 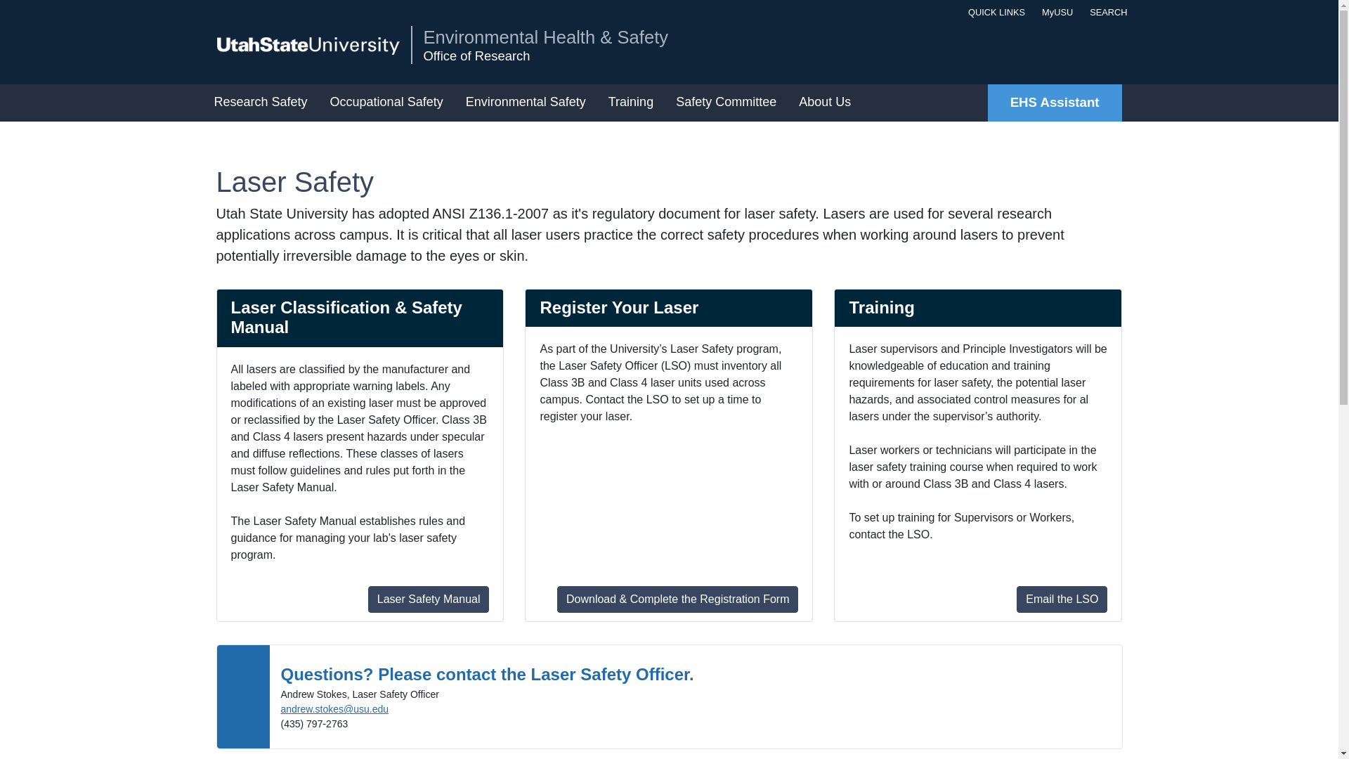 What do you see at coordinates (263, 103) in the screenshot?
I see `Research Safety` at bounding box center [263, 103].